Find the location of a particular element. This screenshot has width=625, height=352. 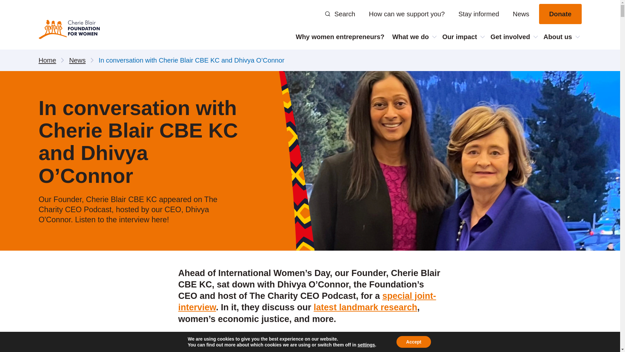

Search is located at coordinates (340, 14).